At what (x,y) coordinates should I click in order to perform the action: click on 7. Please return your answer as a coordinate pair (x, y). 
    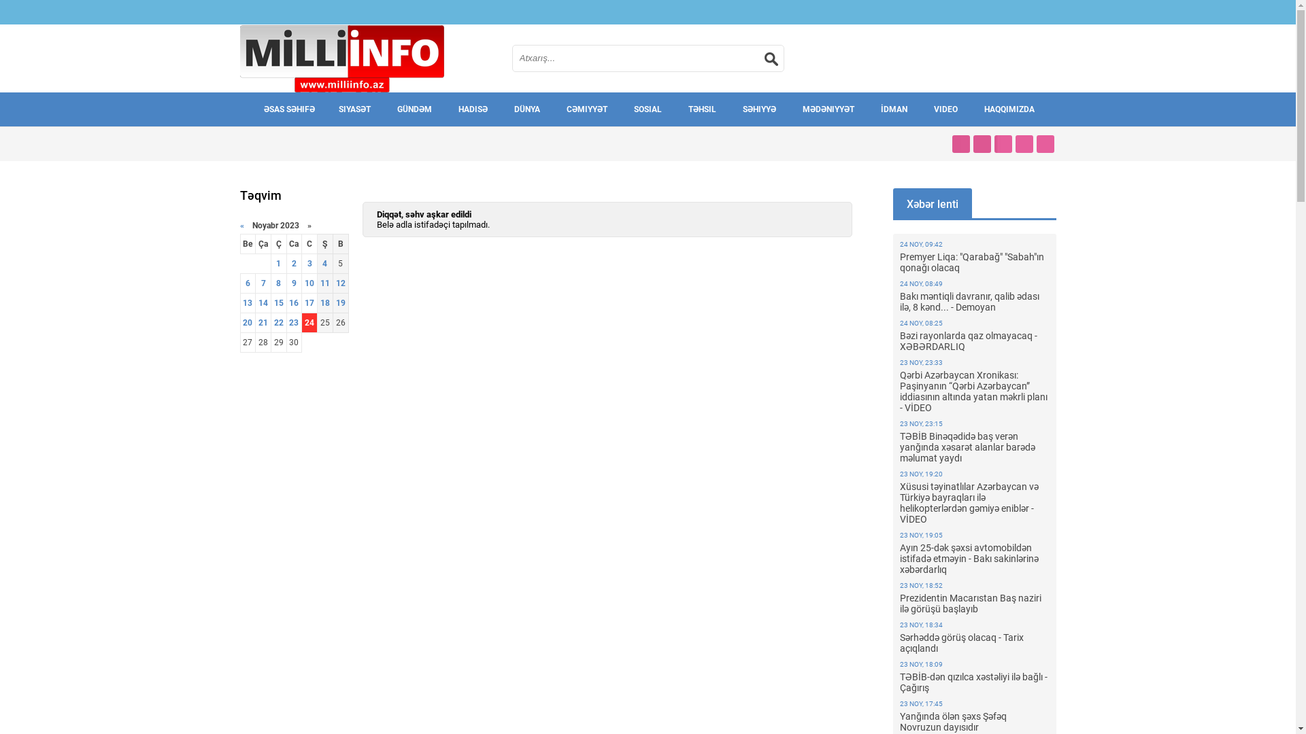
    Looking at the image, I should click on (264, 283).